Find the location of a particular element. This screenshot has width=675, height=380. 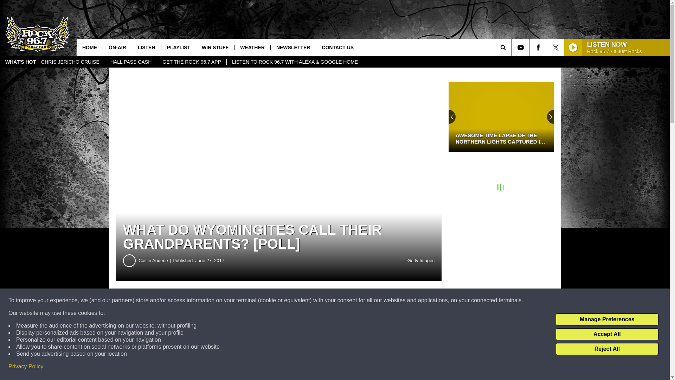

CONTACT US is located at coordinates (337, 47).